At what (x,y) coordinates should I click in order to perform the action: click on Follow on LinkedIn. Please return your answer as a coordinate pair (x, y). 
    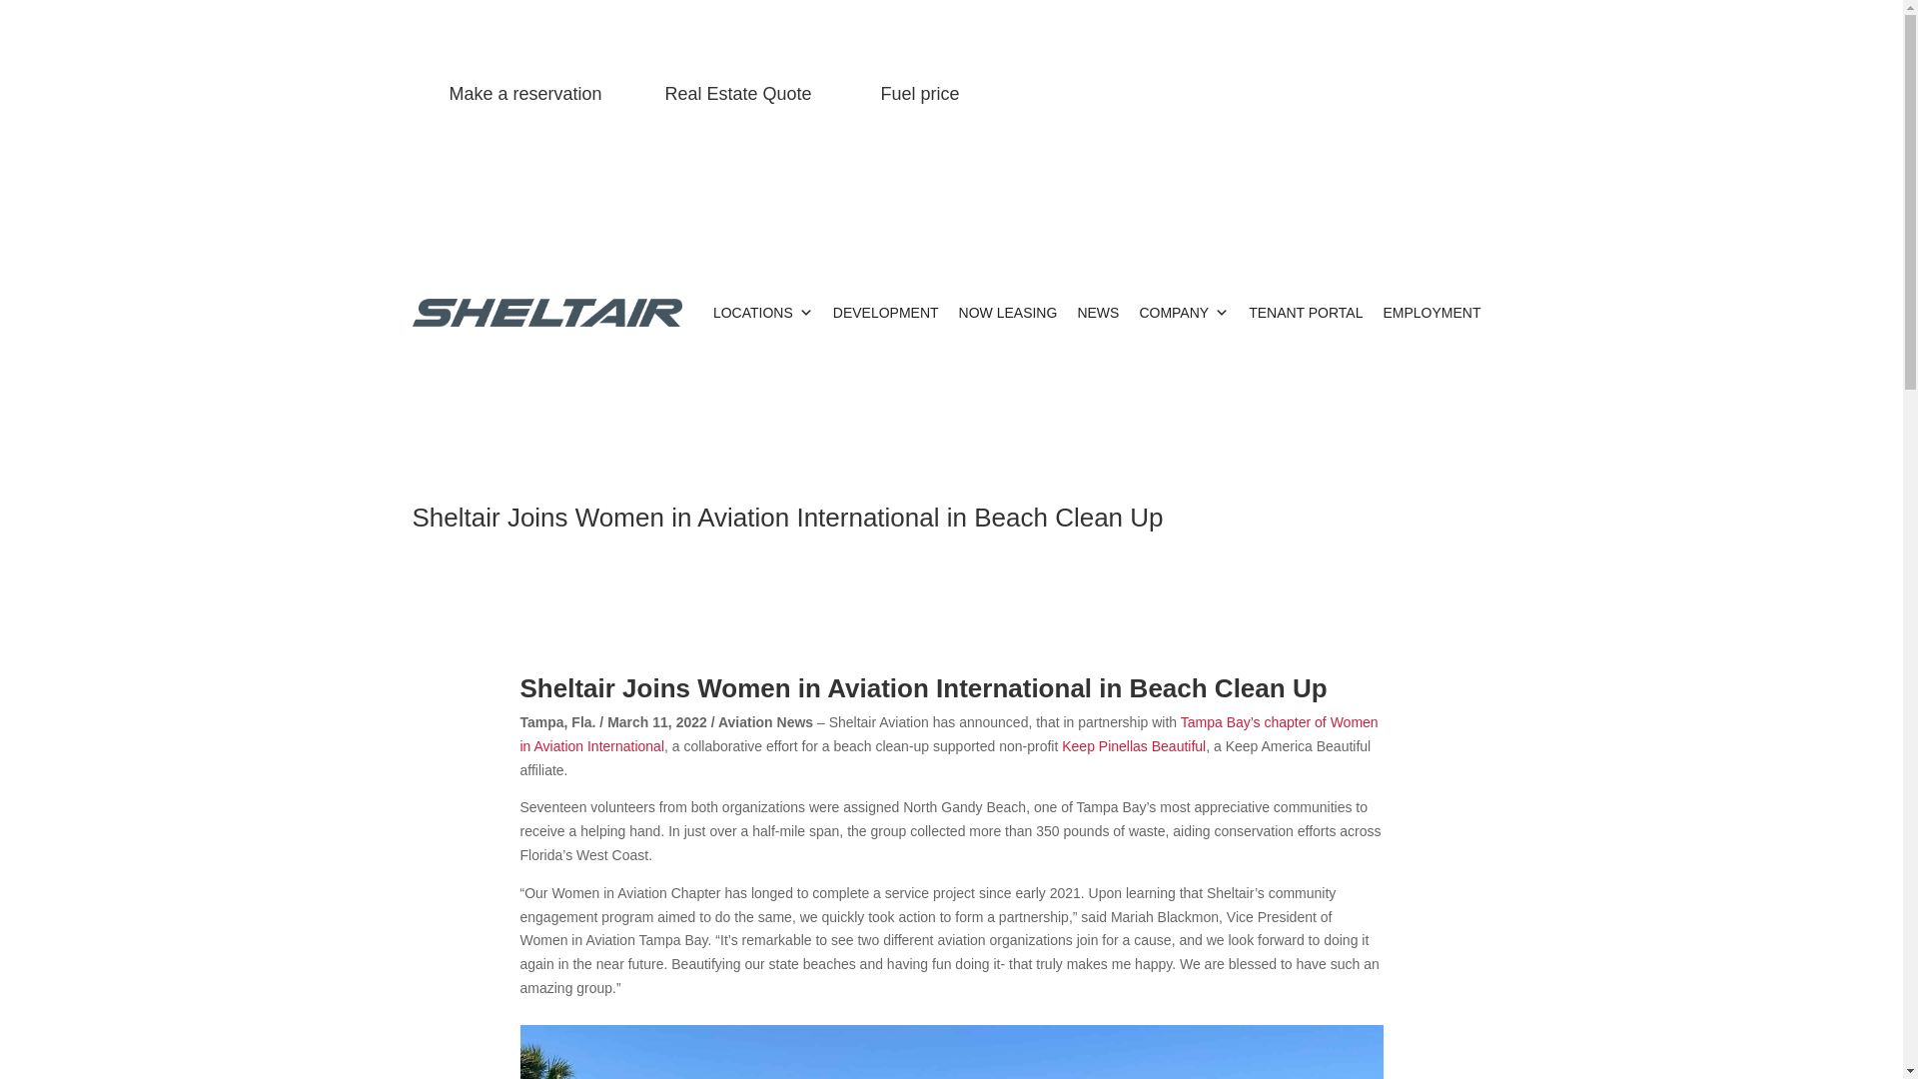
    Looking at the image, I should click on (1435, 97).